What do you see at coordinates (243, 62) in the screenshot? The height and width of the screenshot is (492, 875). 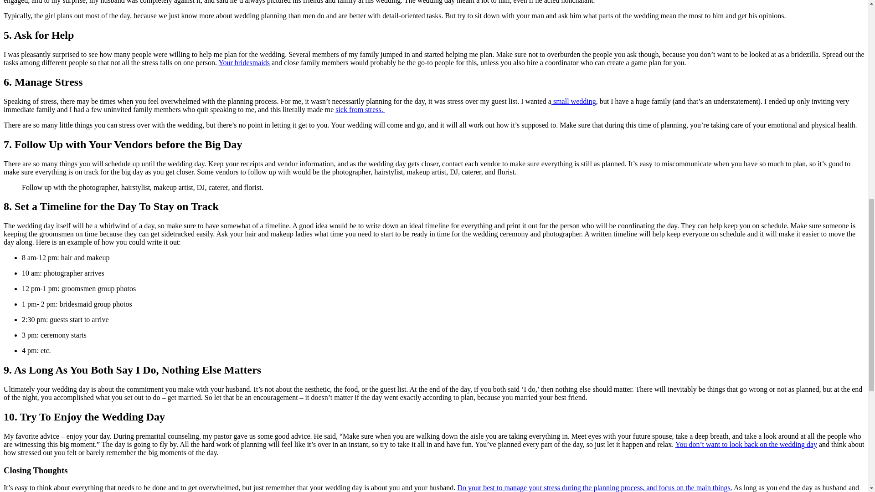 I see `Your bridesmaids` at bounding box center [243, 62].